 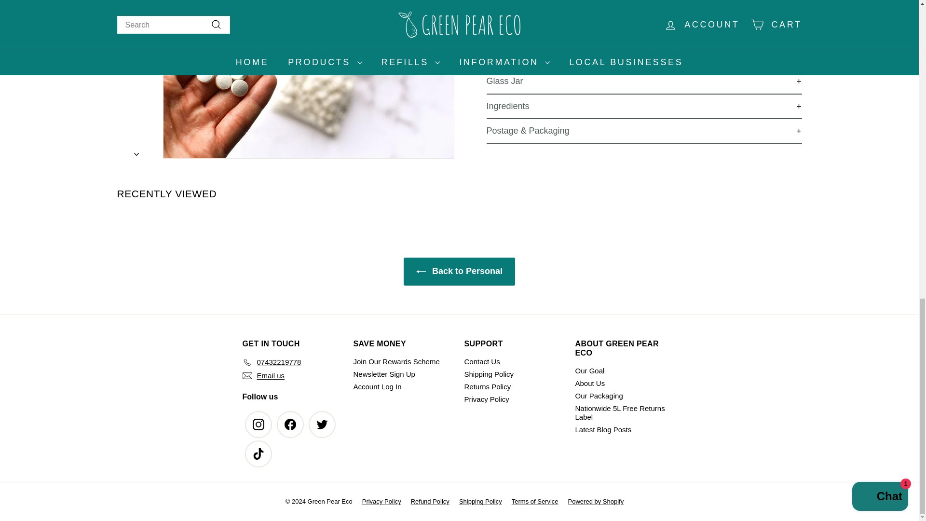 What do you see at coordinates (259, 425) in the screenshot?
I see `instagram` at bounding box center [259, 425].